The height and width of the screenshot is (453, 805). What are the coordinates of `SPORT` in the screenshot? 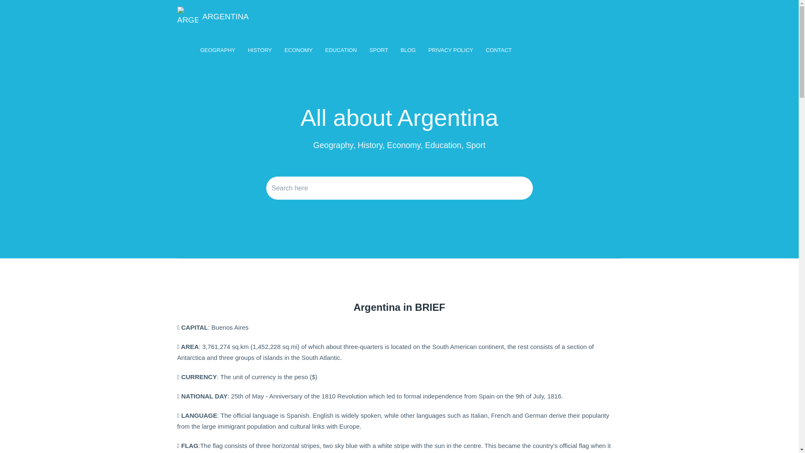 It's located at (379, 50).